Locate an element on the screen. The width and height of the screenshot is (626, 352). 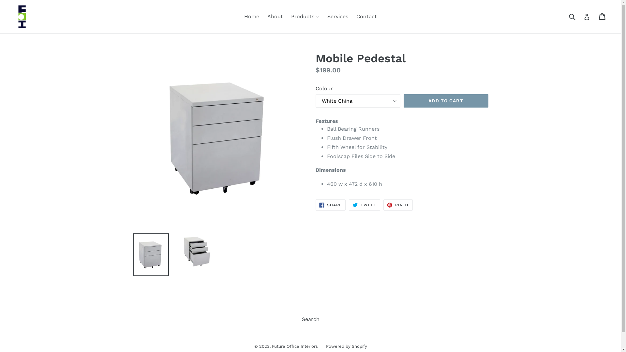
PIN IT
PIN ON PINTEREST is located at coordinates (398, 205).